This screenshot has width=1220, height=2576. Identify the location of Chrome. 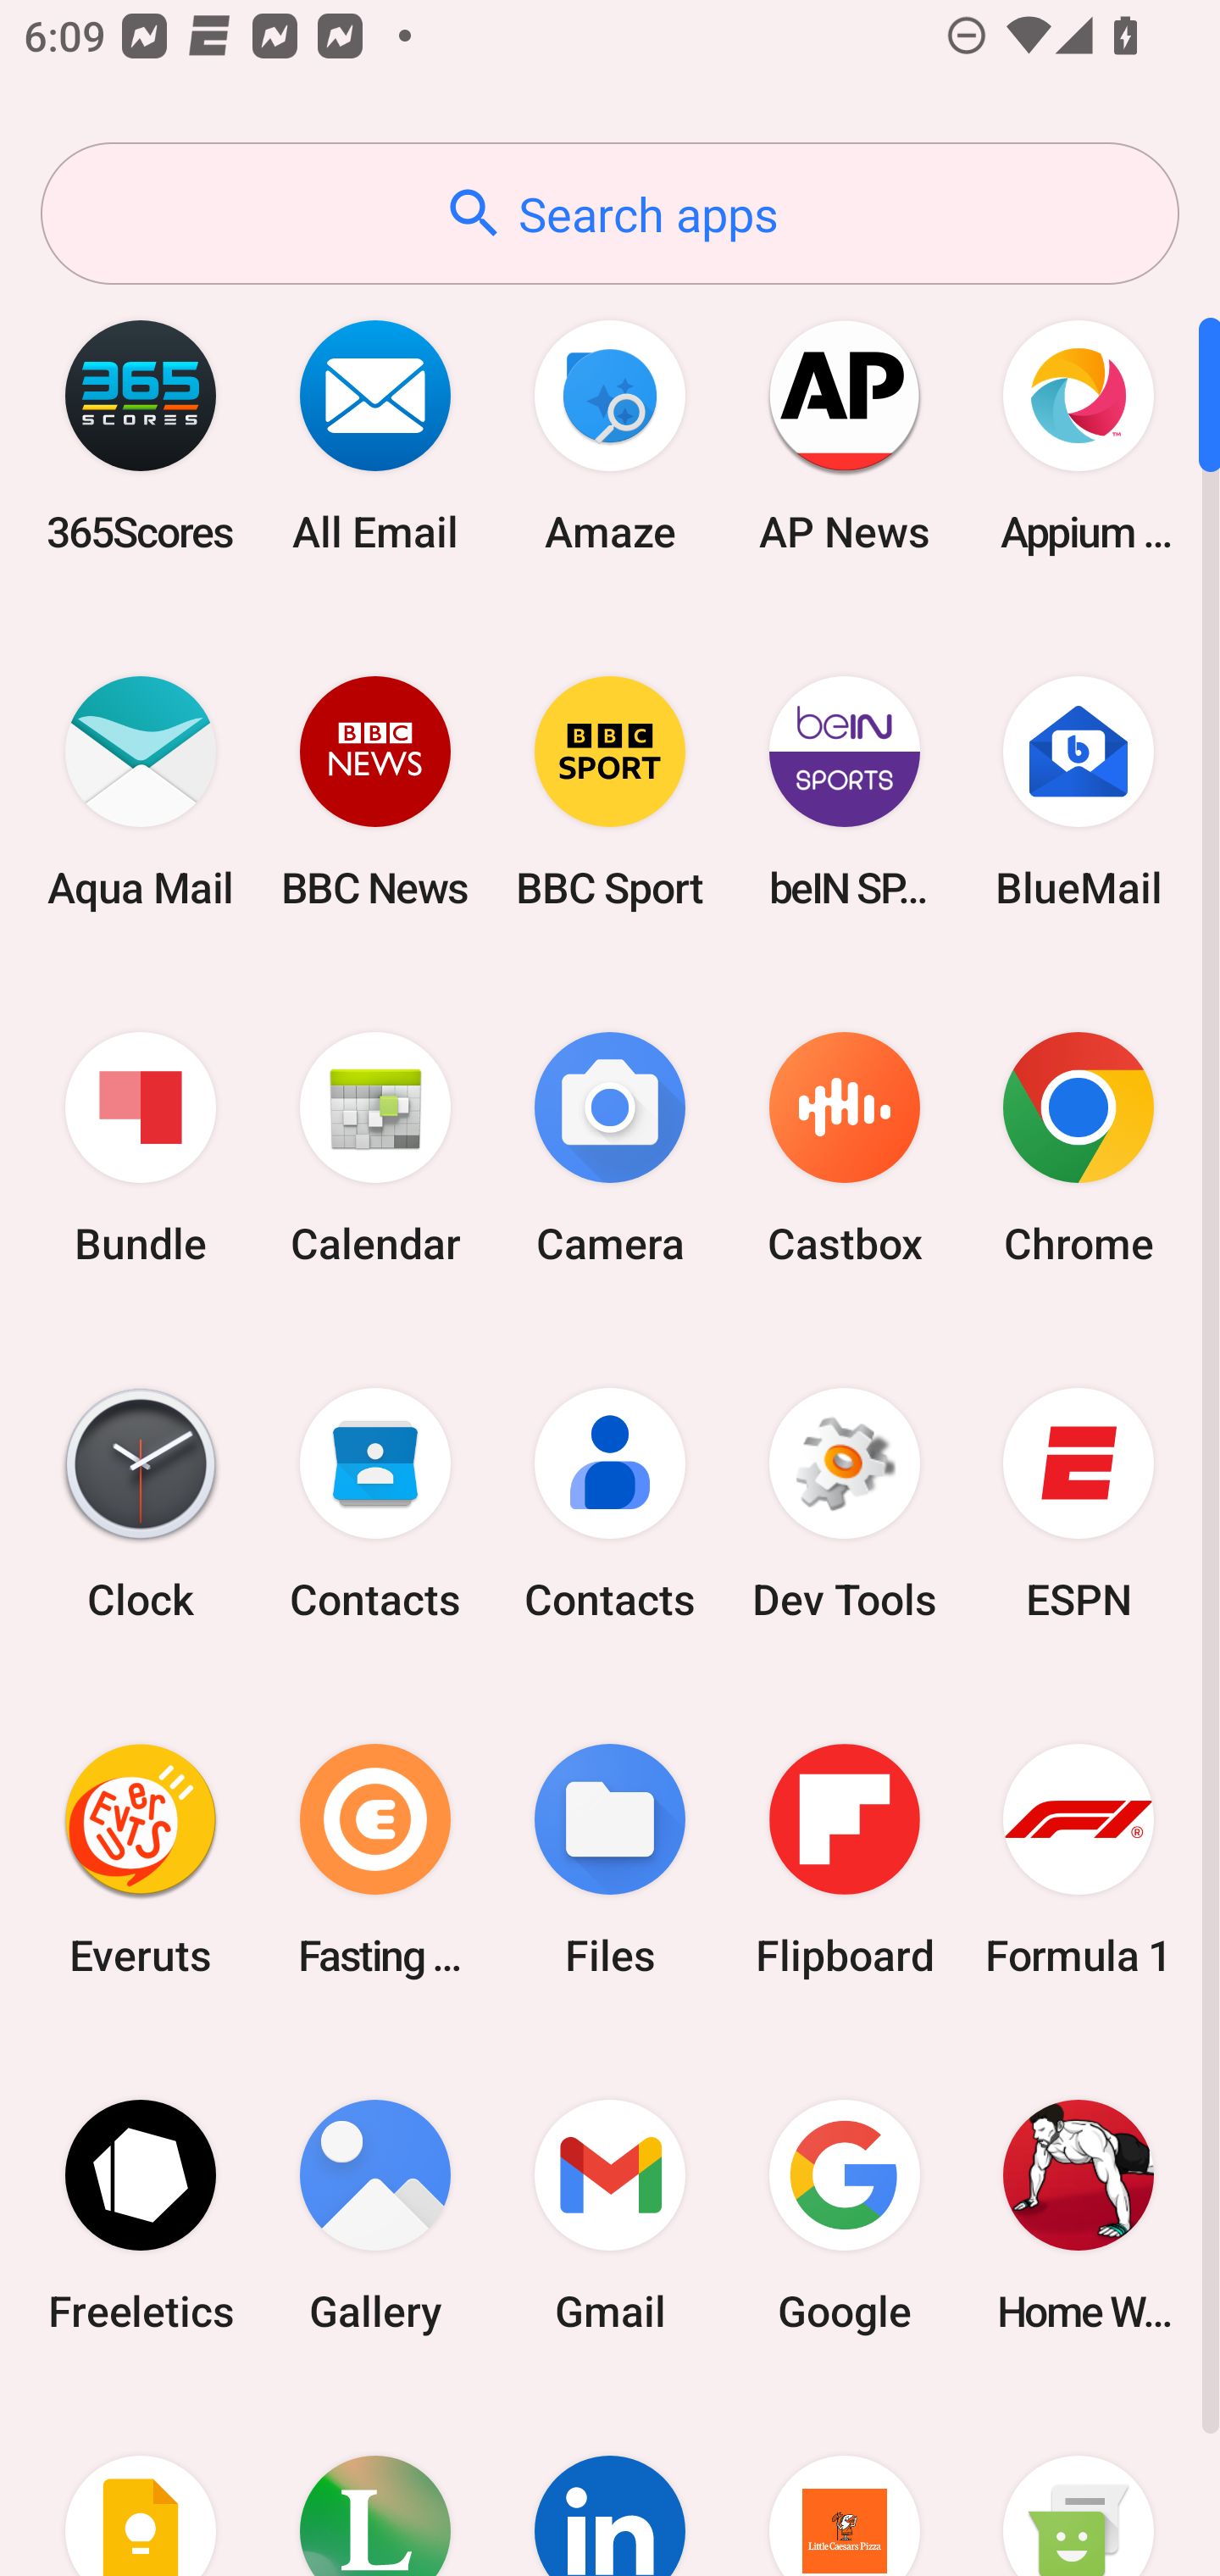
(1079, 1149).